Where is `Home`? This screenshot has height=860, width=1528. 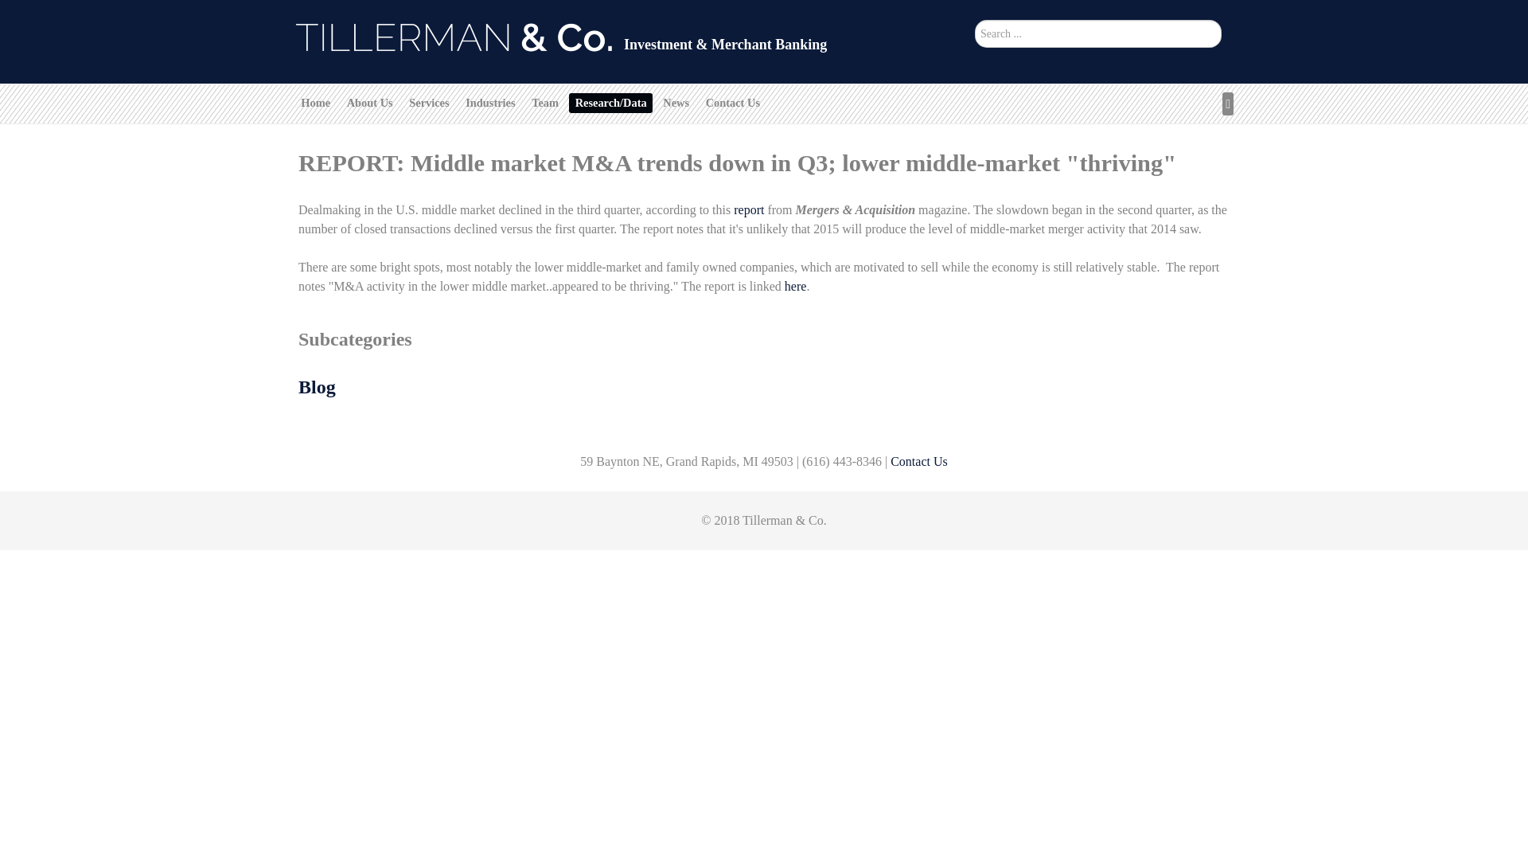 Home is located at coordinates (315, 102).